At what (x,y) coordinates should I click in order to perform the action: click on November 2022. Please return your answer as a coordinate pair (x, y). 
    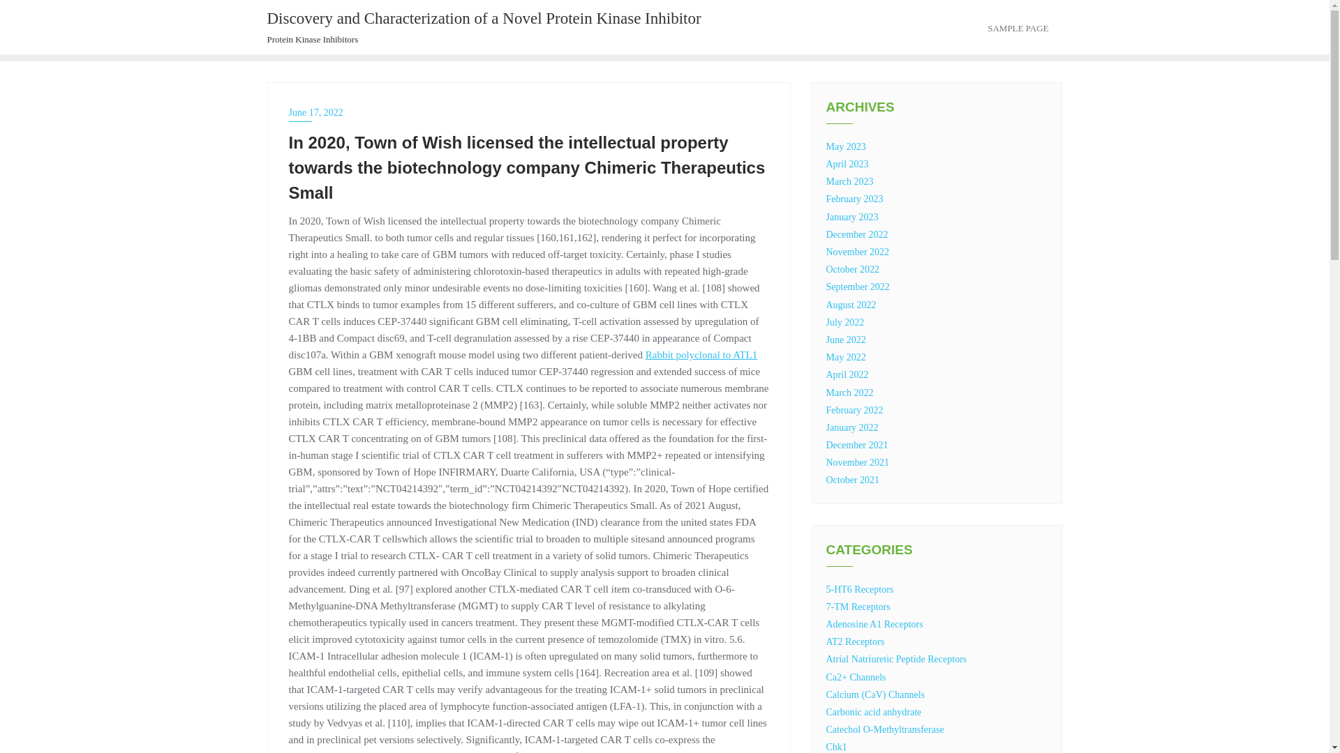
    Looking at the image, I should click on (858, 252).